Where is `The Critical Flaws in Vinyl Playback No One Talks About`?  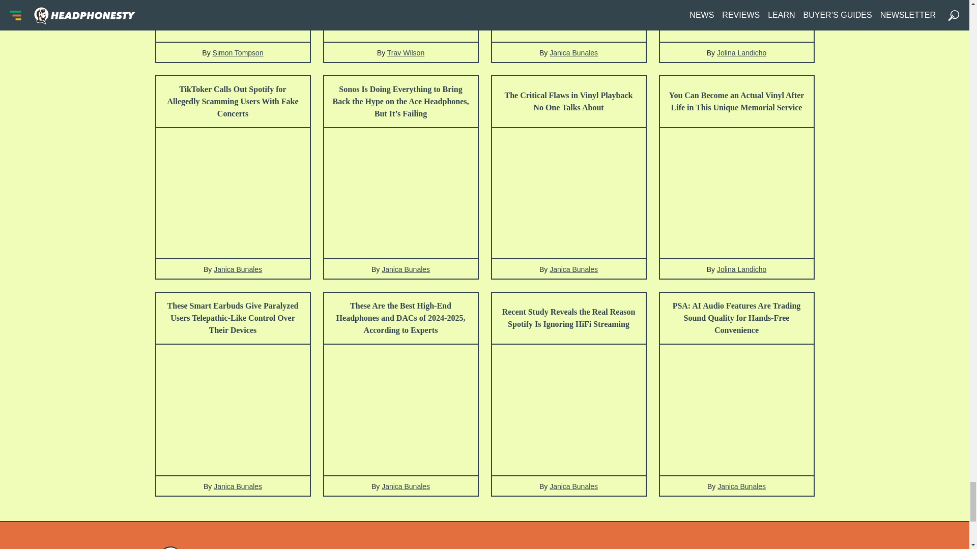 The Critical Flaws in Vinyl Playback No One Talks About is located at coordinates (568, 102).